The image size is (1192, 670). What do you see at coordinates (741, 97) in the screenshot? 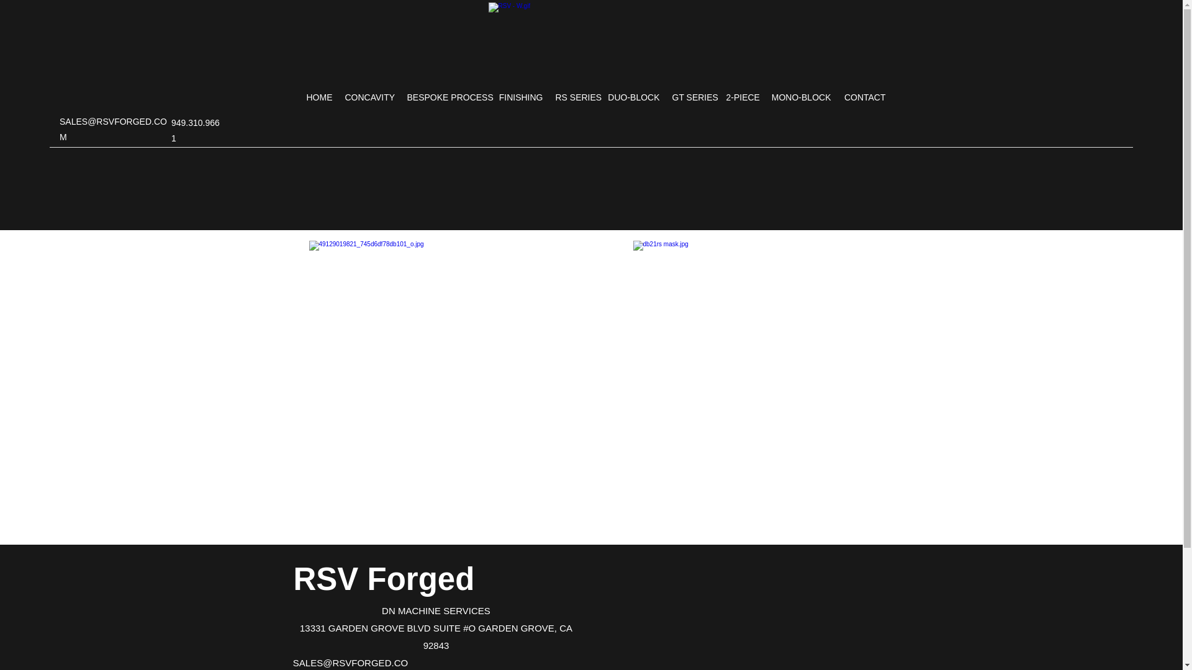
I see `2-PIECE` at bounding box center [741, 97].